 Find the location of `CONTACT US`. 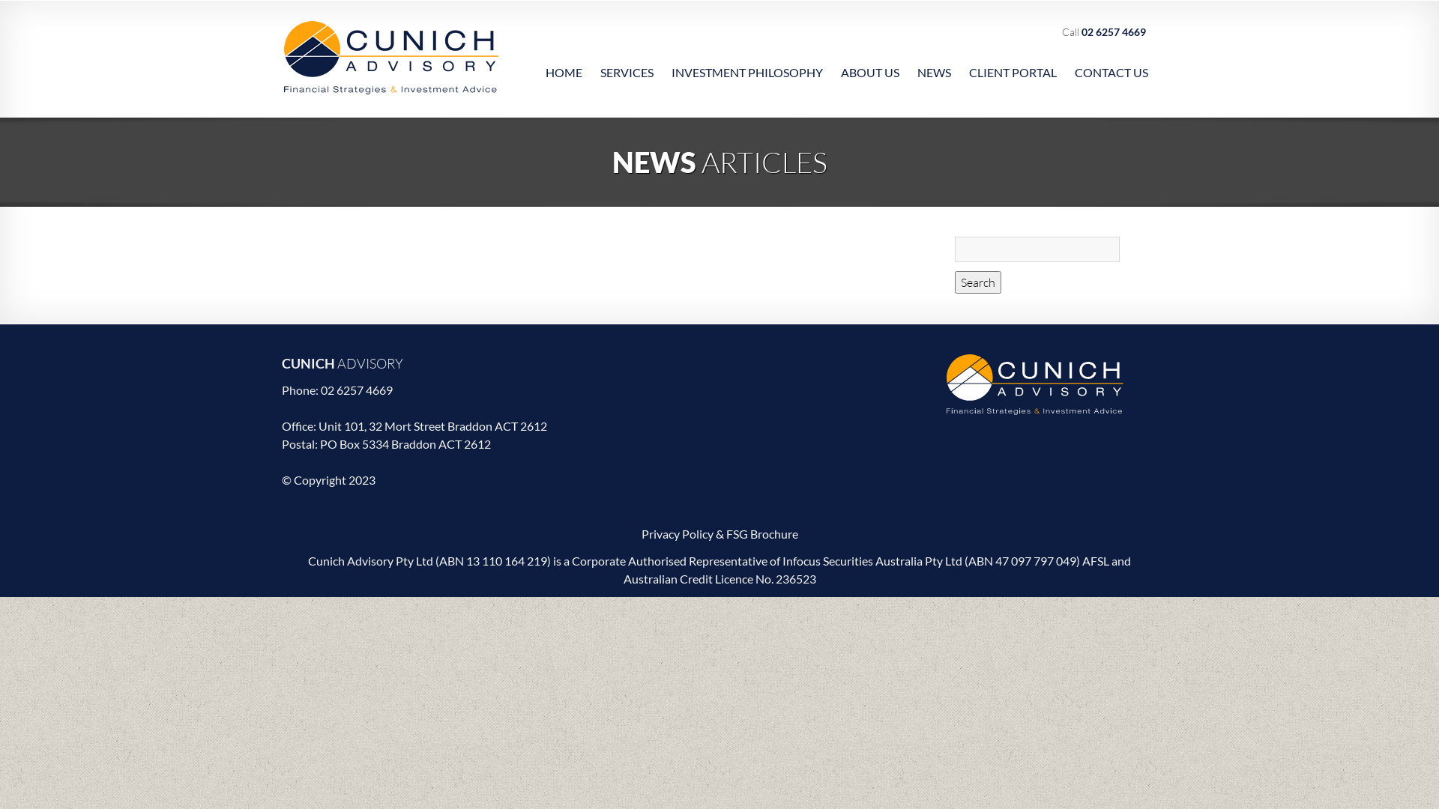

CONTACT US is located at coordinates (1111, 63).